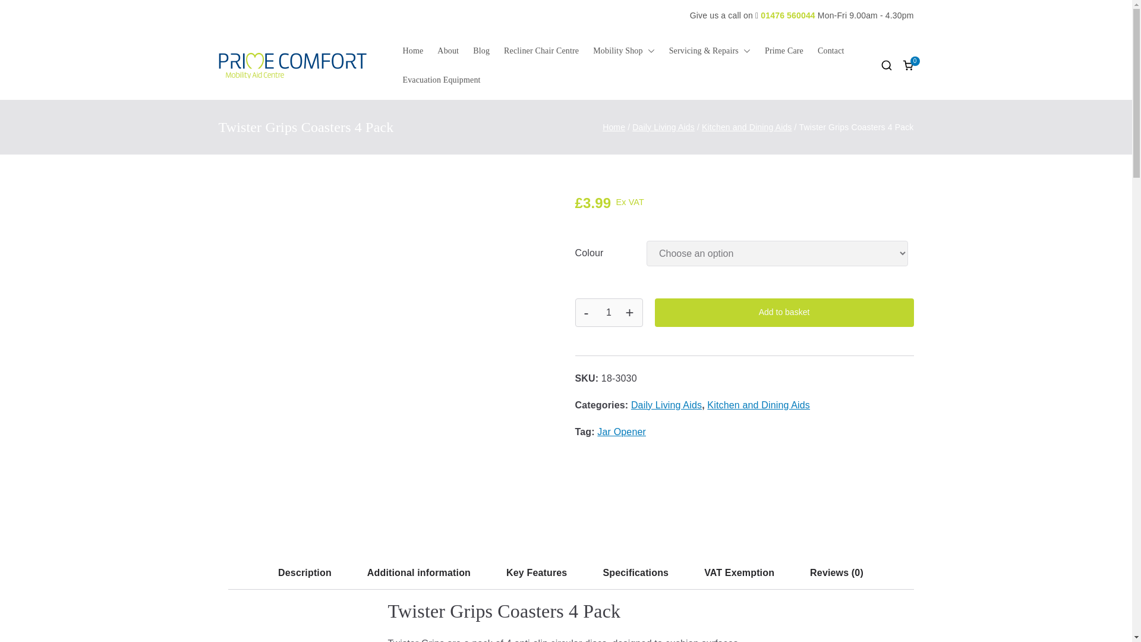  What do you see at coordinates (541, 51) in the screenshot?
I see `Recliner Chair Centre` at bounding box center [541, 51].